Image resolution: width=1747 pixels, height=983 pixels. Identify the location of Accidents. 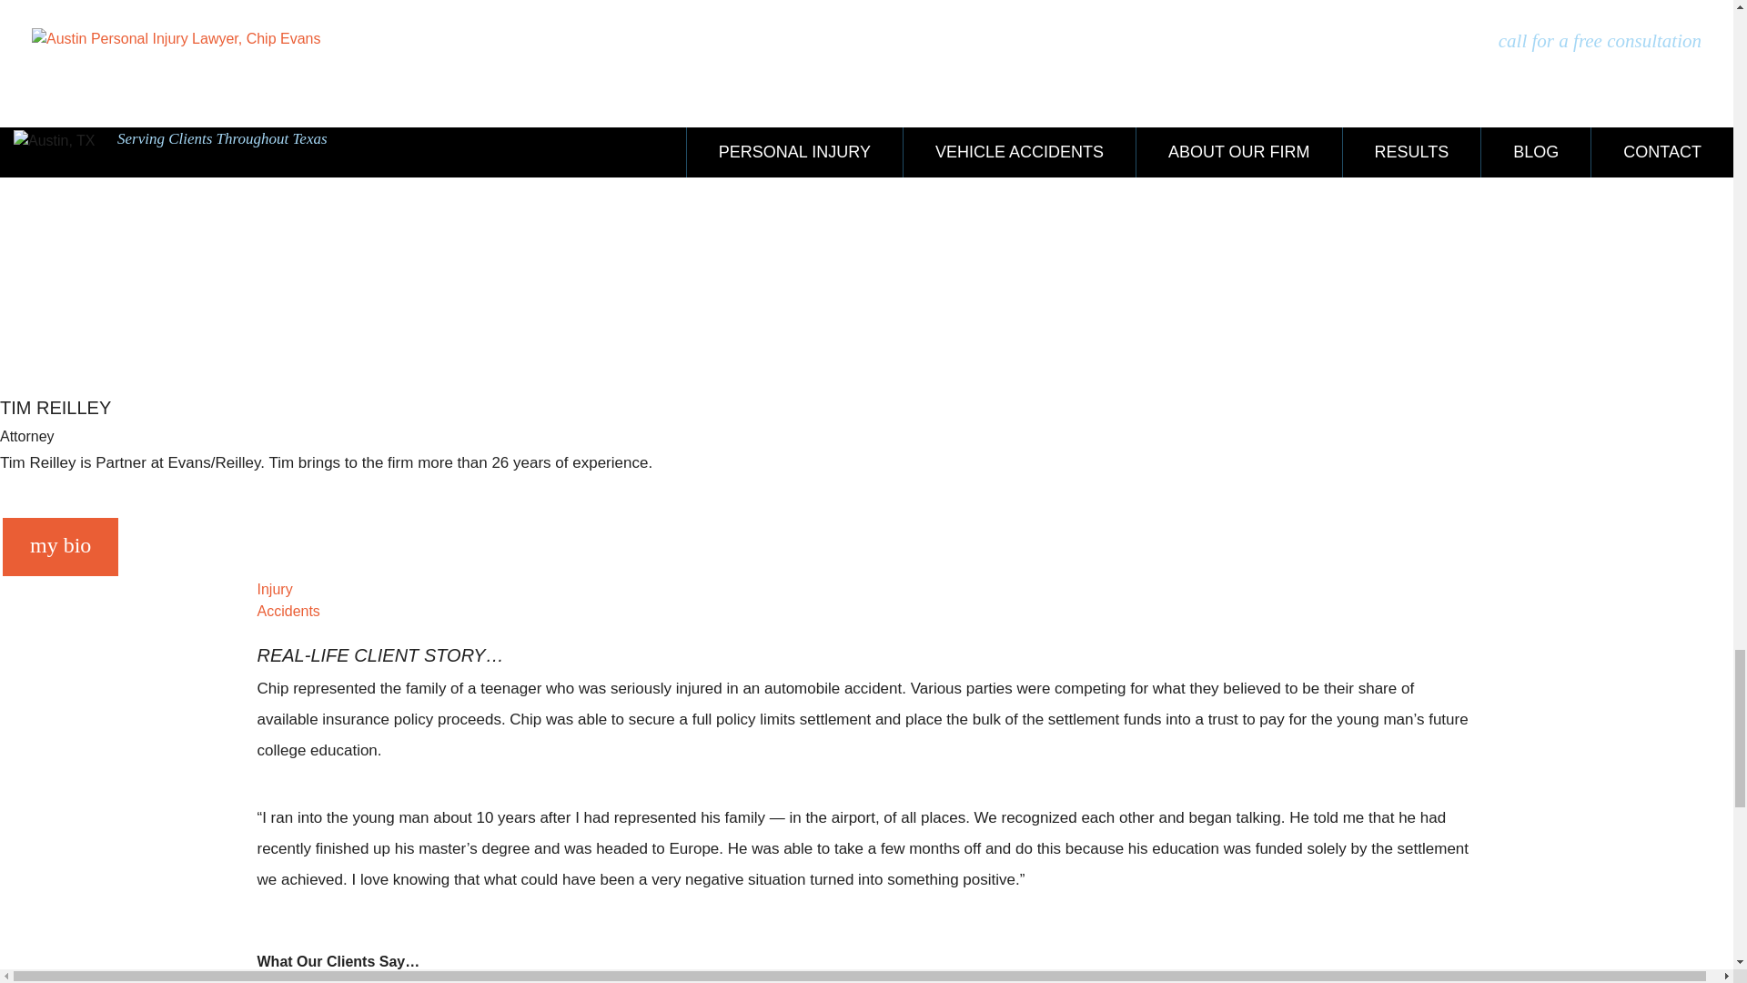
(288, 612).